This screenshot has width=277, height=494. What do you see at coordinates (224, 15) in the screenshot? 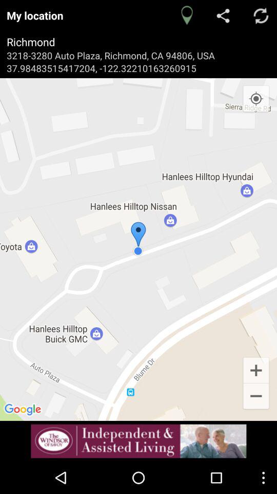
I see `share` at bounding box center [224, 15].